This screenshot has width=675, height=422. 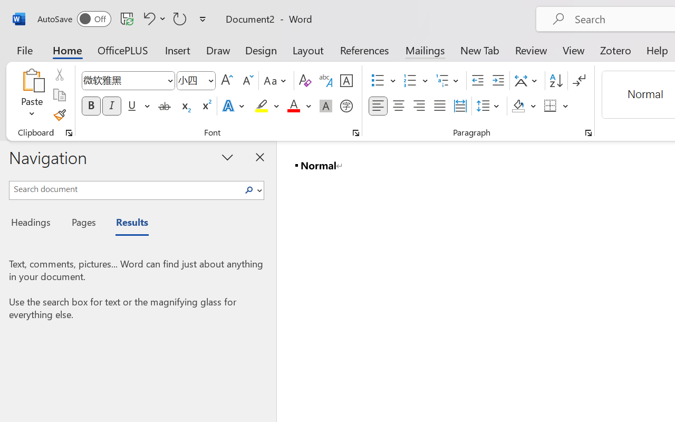 What do you see at coordinates (556, 81) in the screenshot?
I see `Sort...` at bounding box center [556, 81].